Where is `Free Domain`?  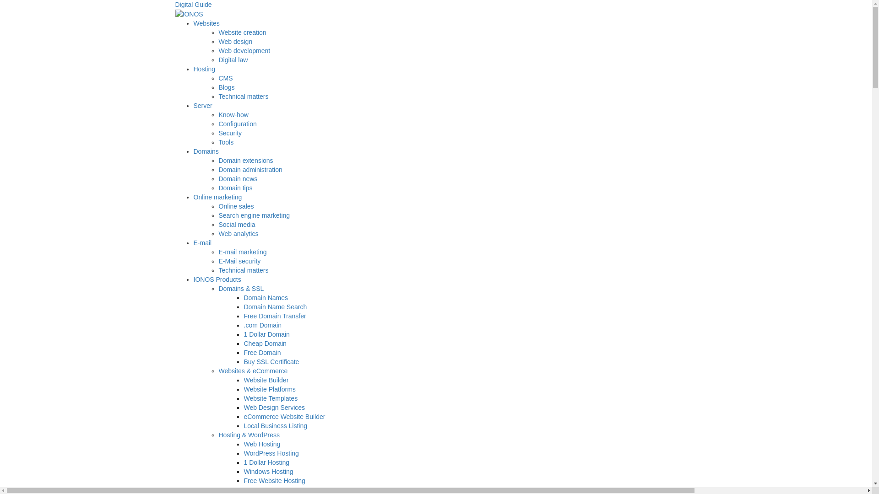
Free Domain is located at coordinates (262, 353).